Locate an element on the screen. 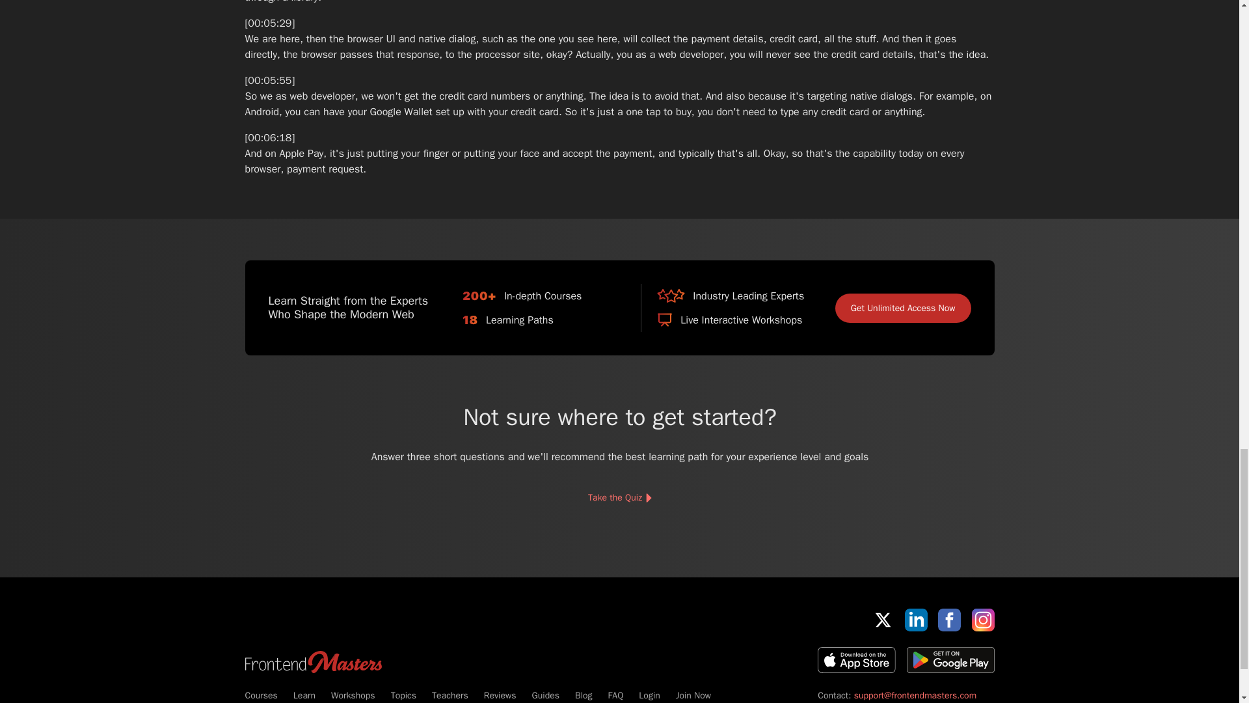  FAQ is located at coordinates (615, 695).